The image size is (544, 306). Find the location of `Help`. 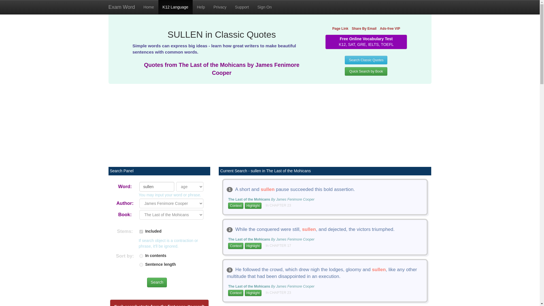

Help is located at coordinates (201, 7).